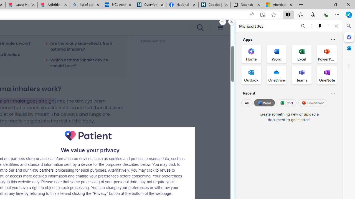  What do you see at coordinates (300, 14) in the screenshot?
I see `Favorites` at bounding box center [300, 14].